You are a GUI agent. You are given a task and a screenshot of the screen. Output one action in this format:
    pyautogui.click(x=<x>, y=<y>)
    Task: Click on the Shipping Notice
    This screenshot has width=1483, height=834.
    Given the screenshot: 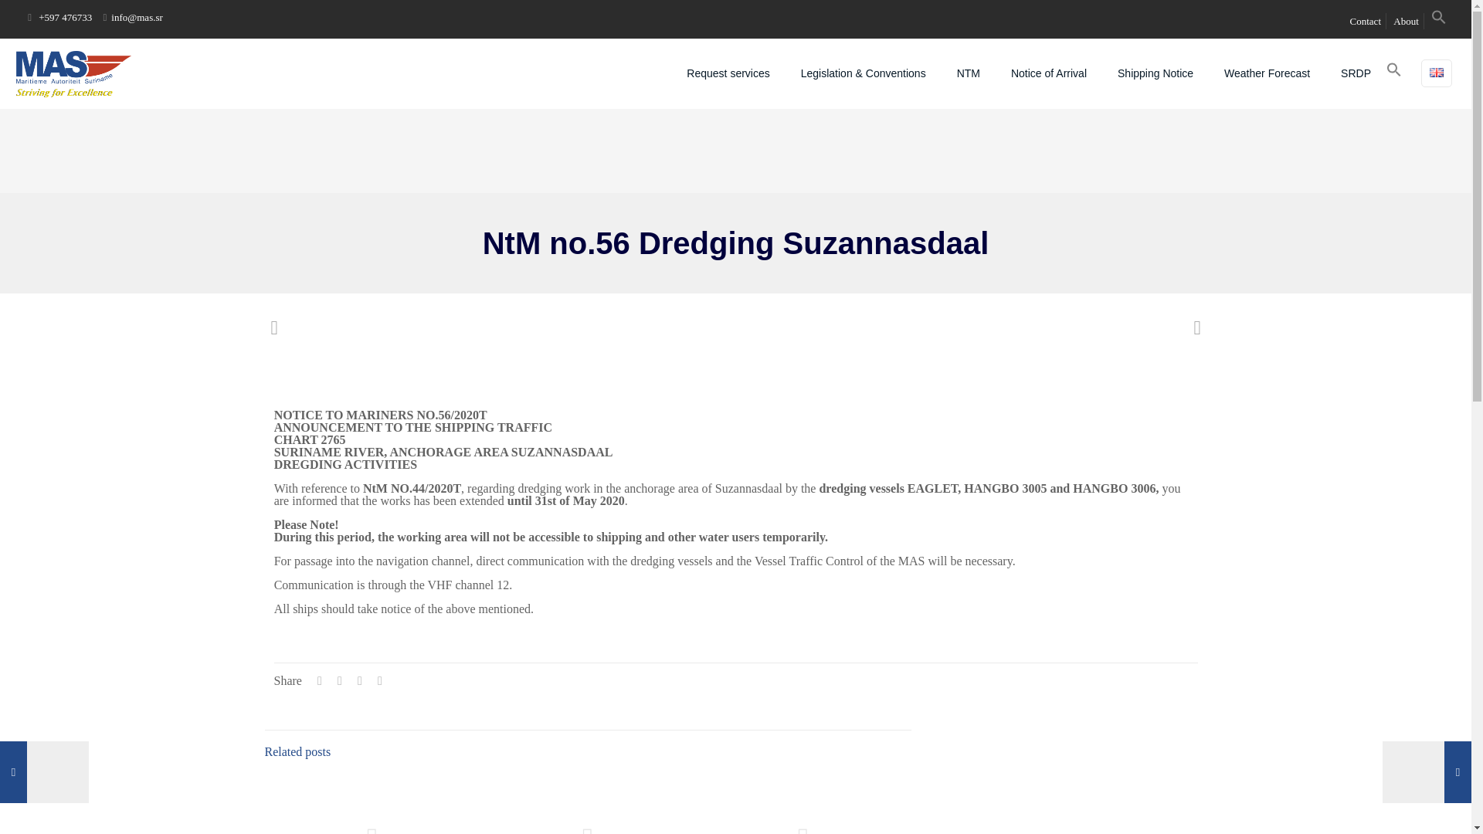 What is the action you would take?
    pyautogui.click(x=1155, y=73)
    